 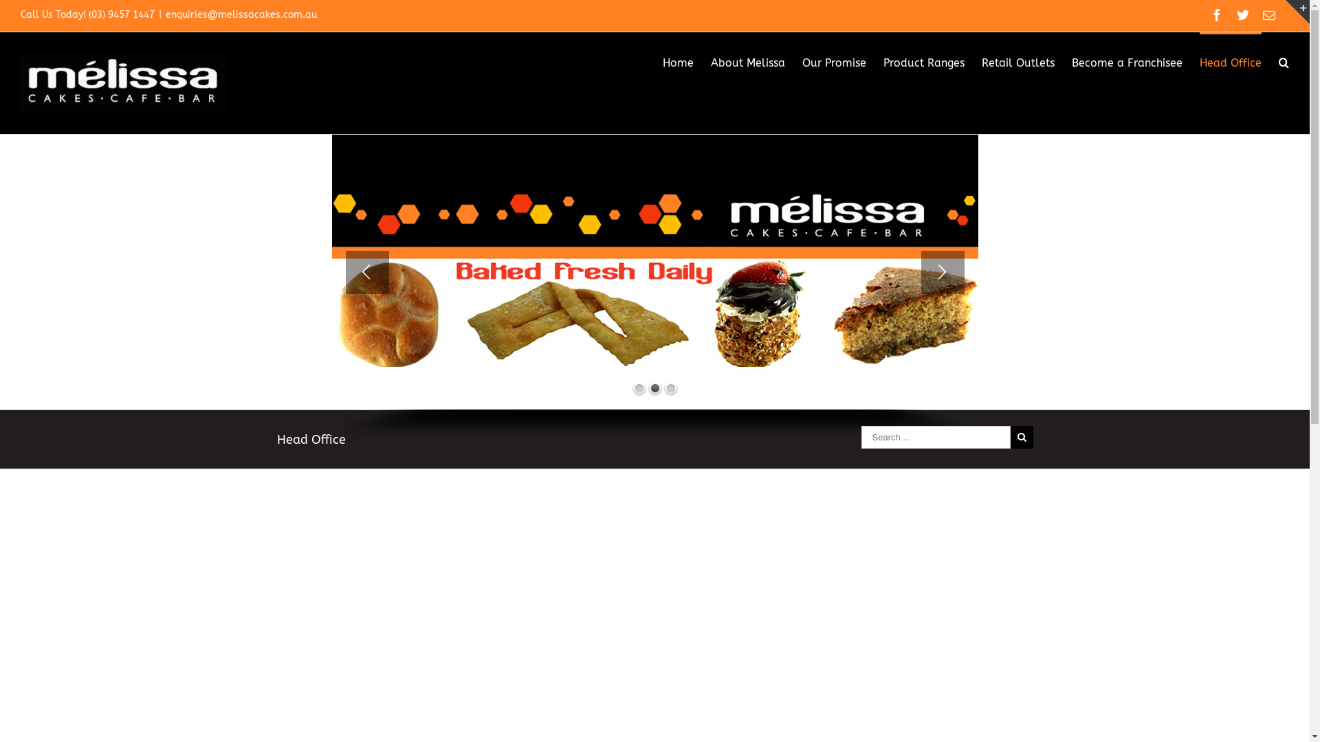 What do you see at coordinates (1127, 62) in the screenshot?
I see `Become a Franchisee` at bounding box center [1127, 62].